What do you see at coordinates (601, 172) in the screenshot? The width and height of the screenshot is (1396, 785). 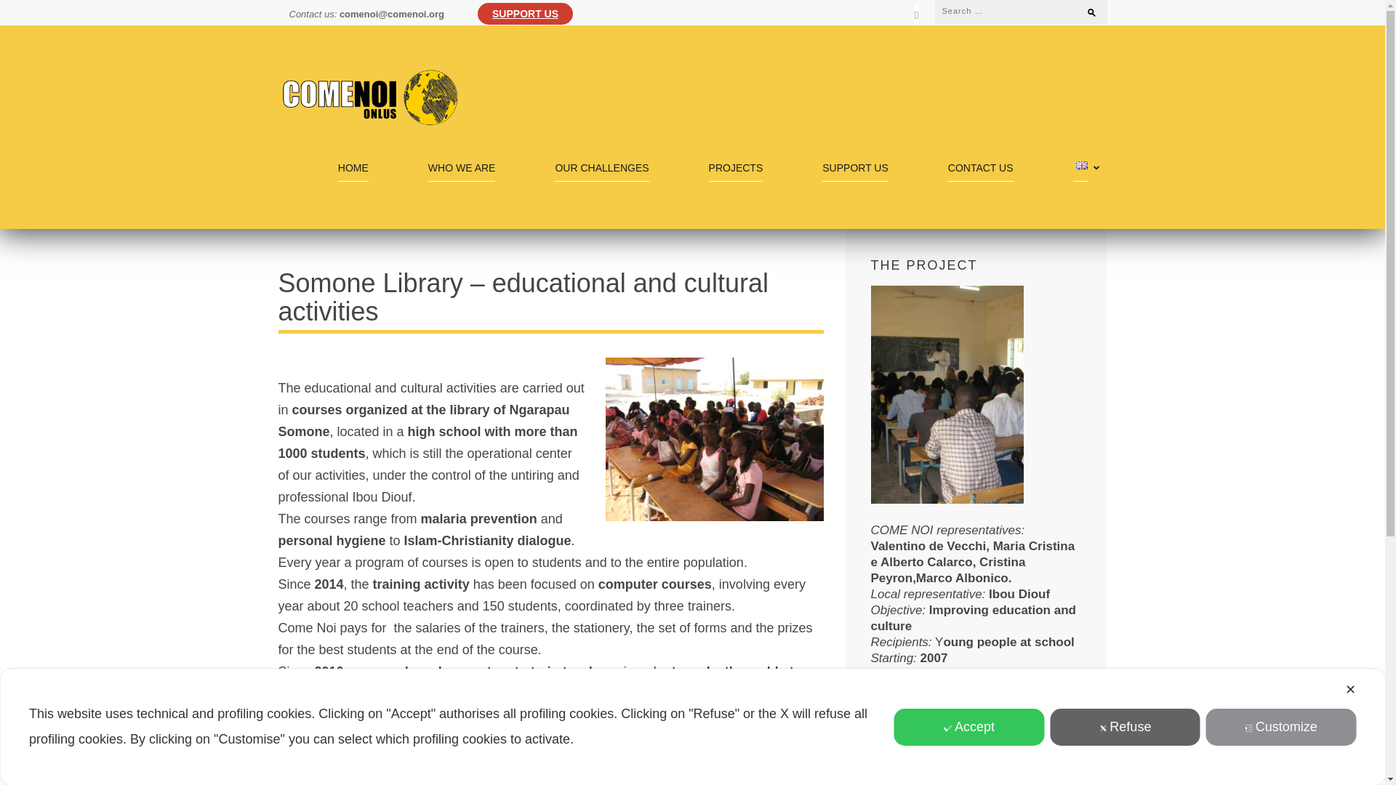 I see `OUR CHALLENGES` at bounding box center [601, 172].